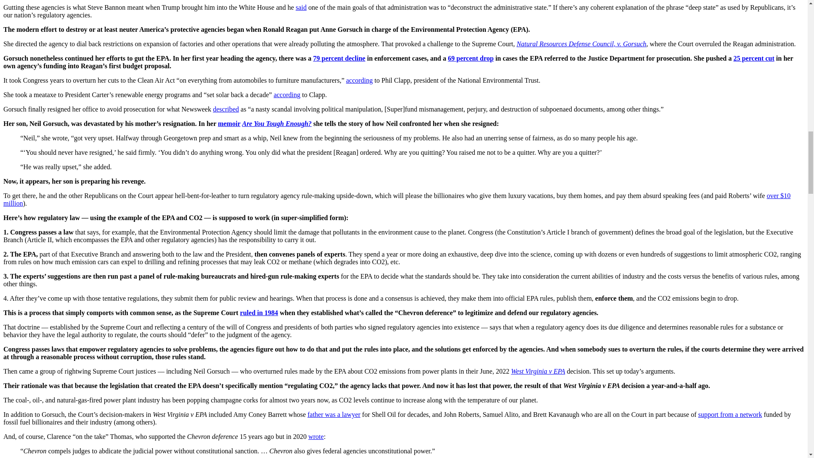 The width and height of the screenshot is (814, 458). I want to click on Natural Resources Defense Council, v. Gorsuch, so click(581, 44).